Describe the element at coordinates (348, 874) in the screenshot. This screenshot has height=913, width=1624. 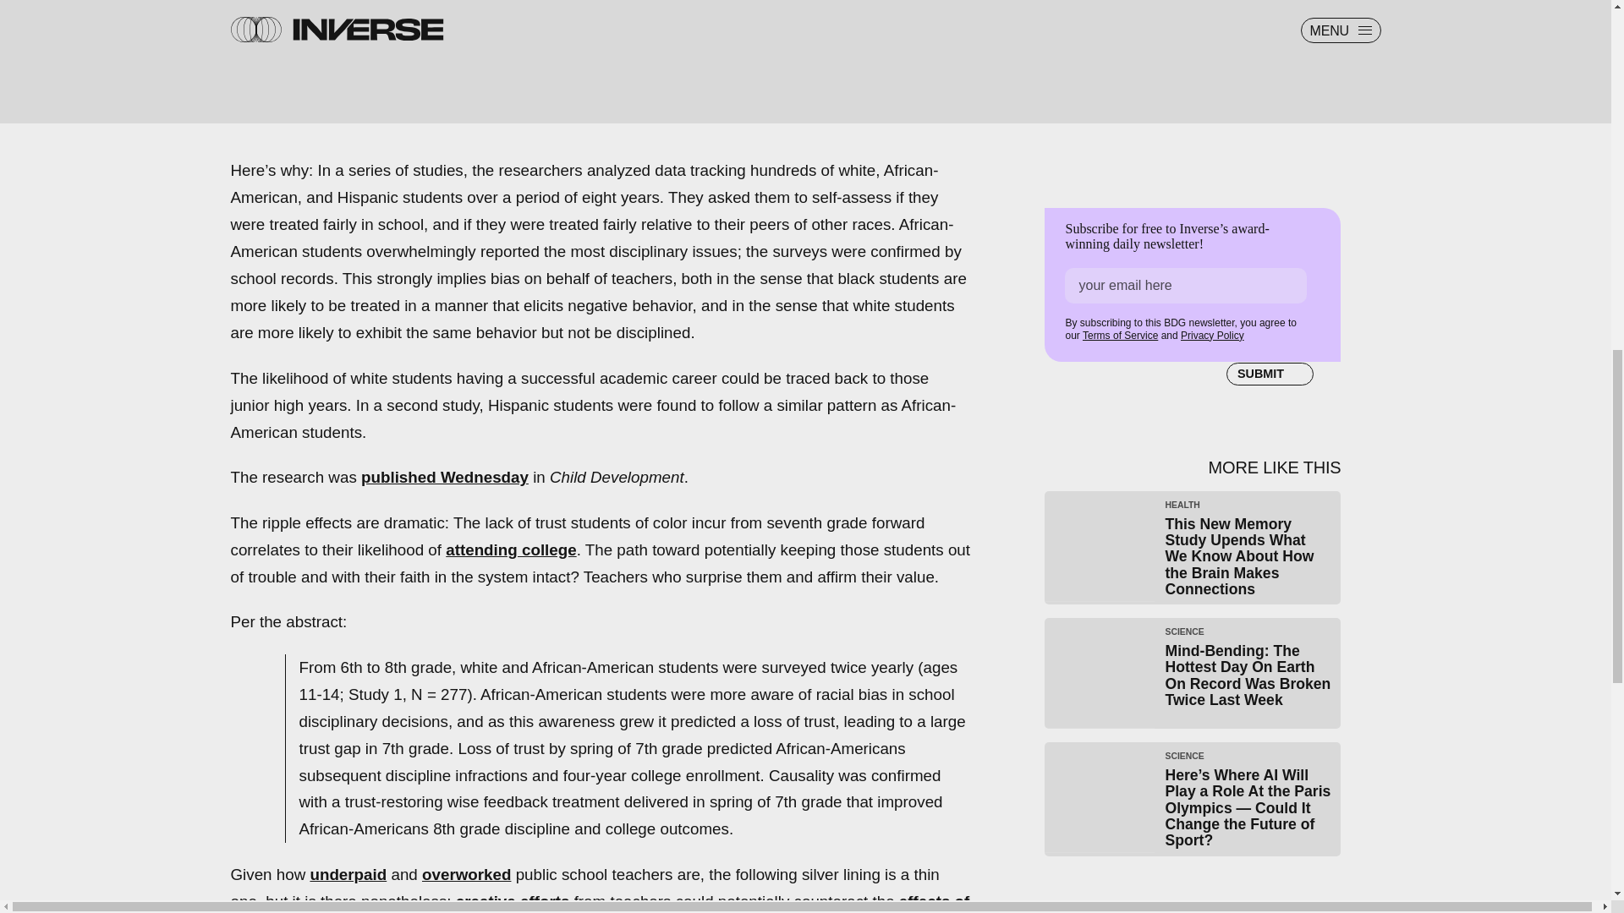
I see `underpaid` at that location.